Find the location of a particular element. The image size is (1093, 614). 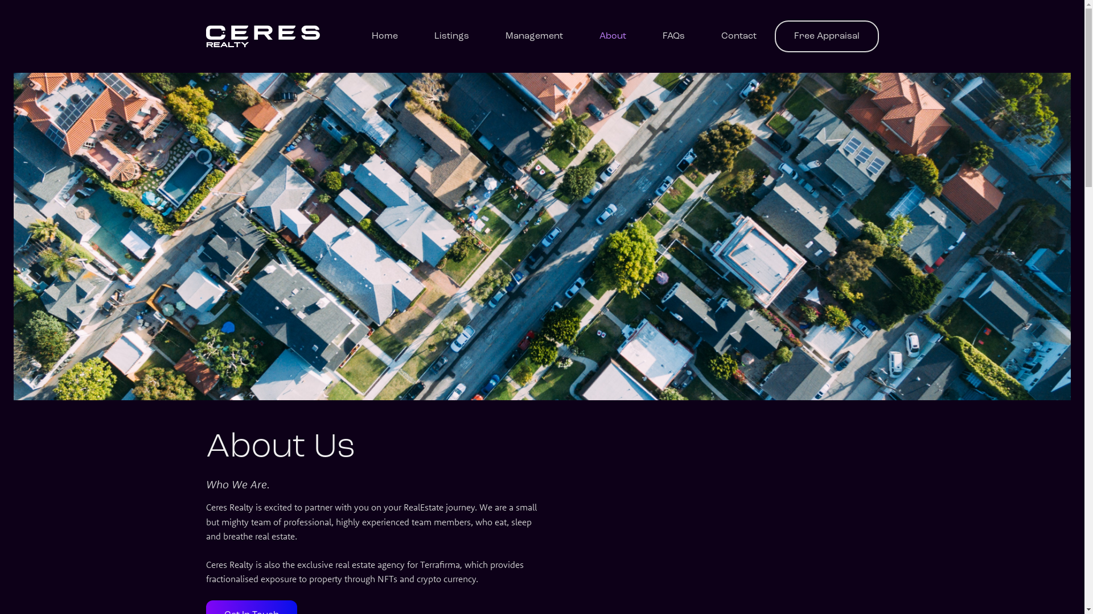

Listings is located at coordinates (451, 36).